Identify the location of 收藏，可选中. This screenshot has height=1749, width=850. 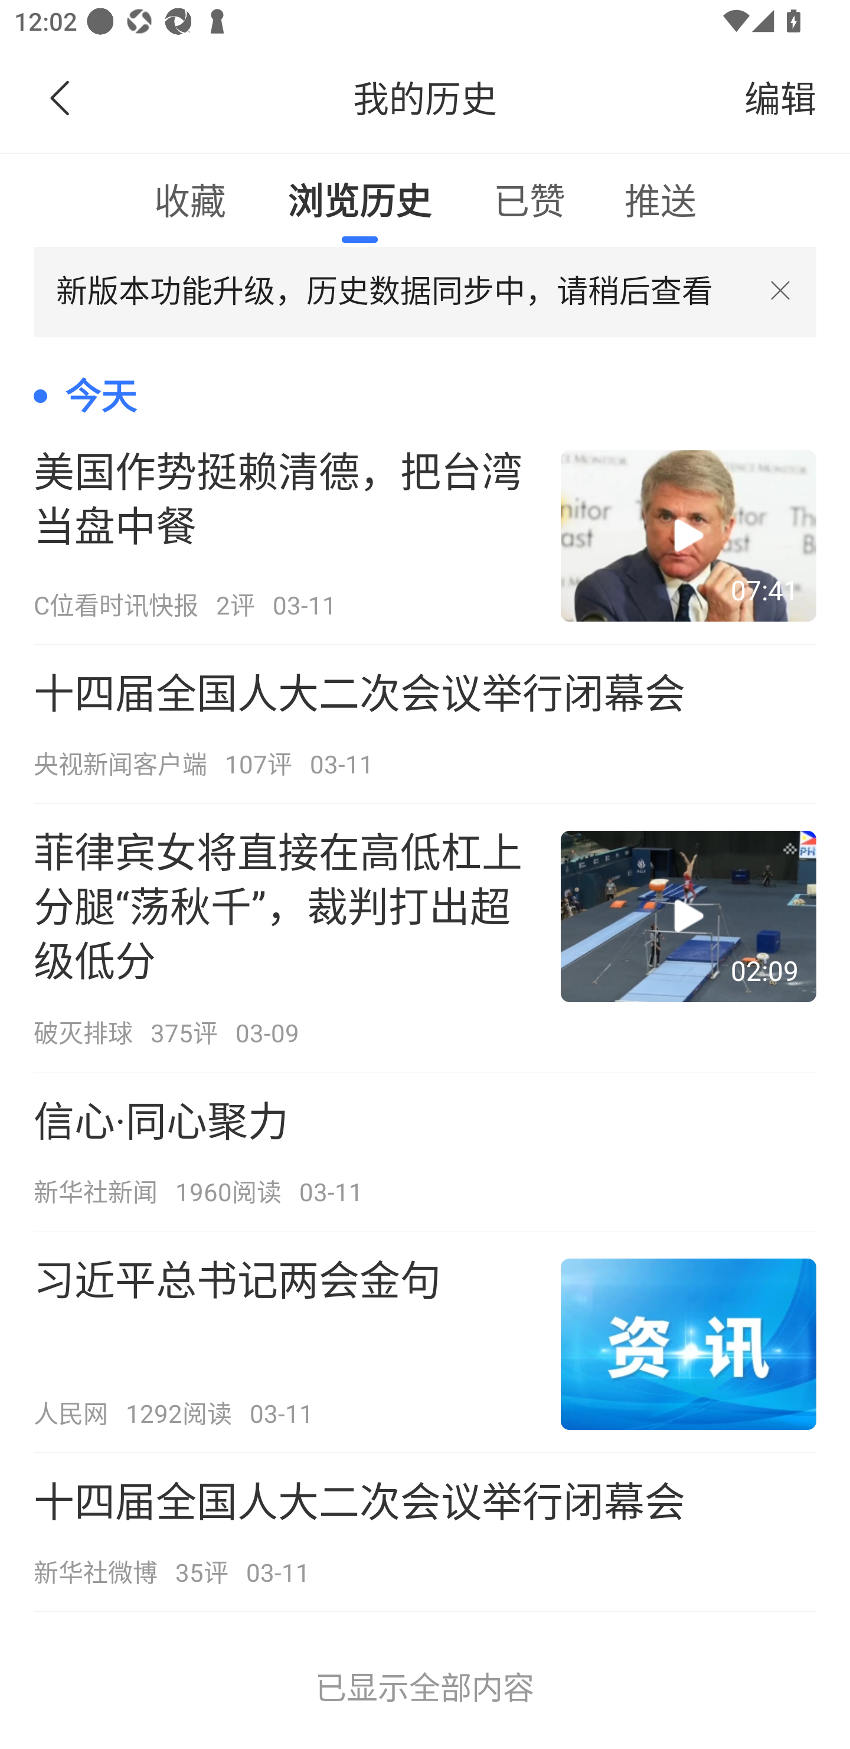
(190, 200).